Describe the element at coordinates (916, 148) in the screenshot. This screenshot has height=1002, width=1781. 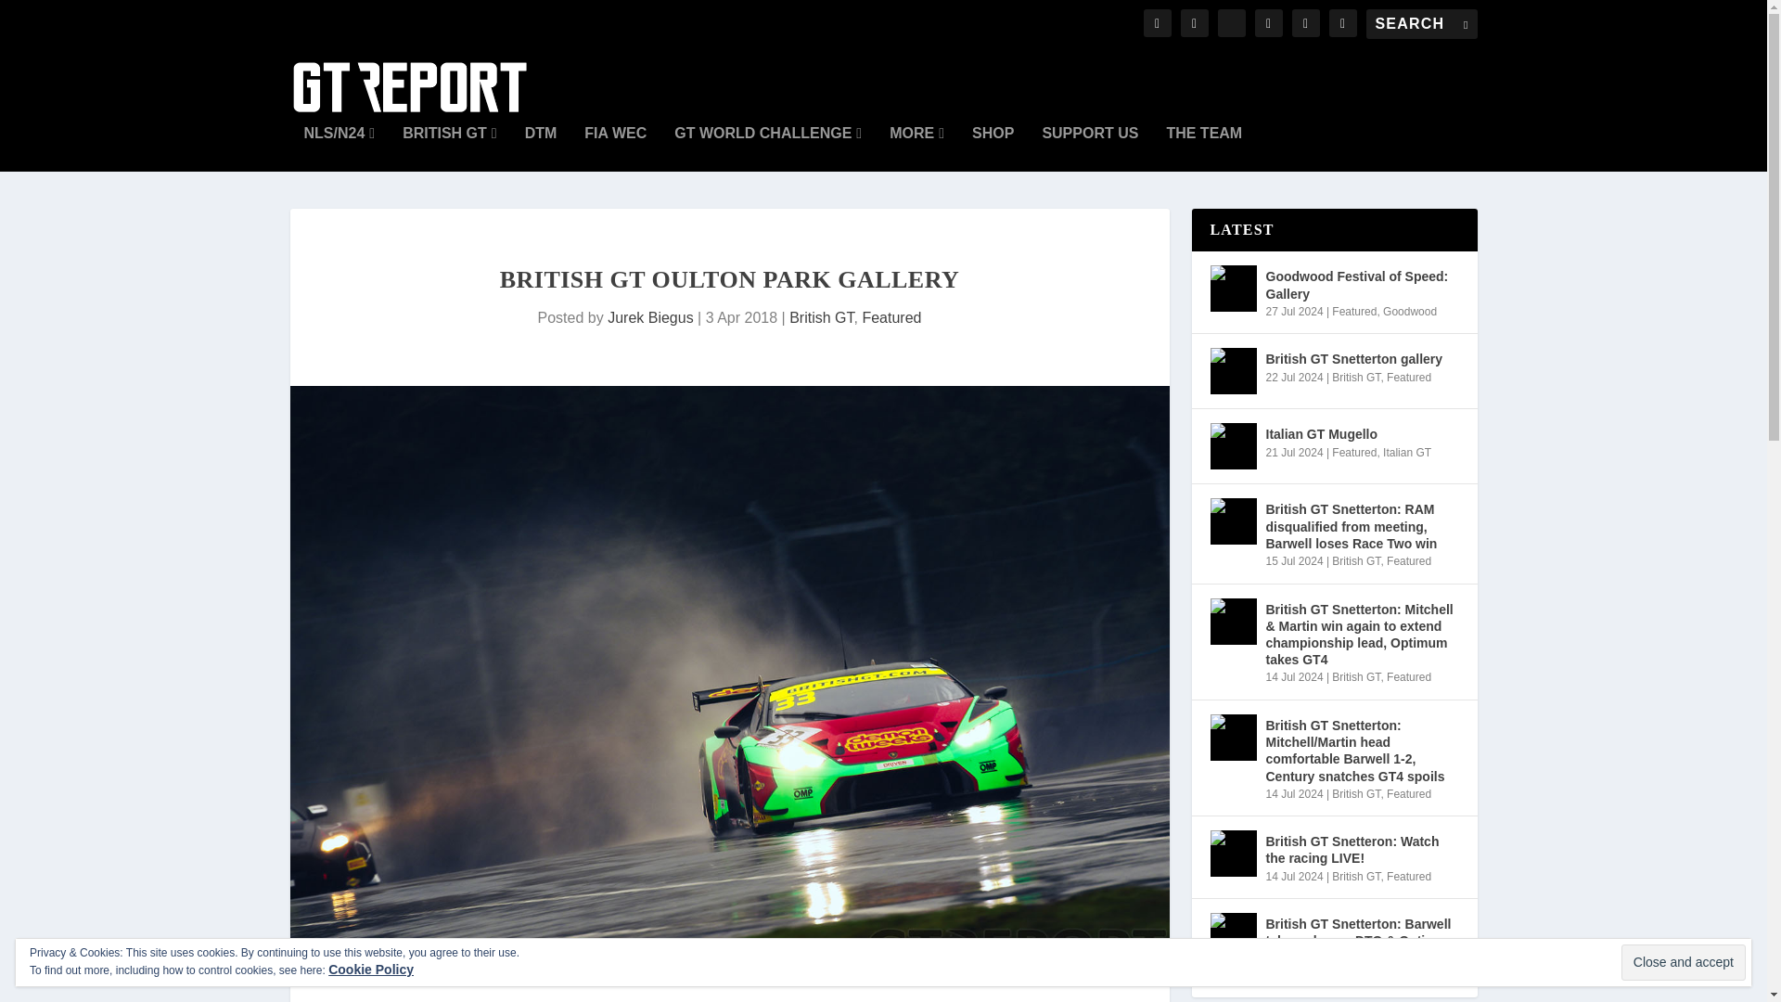
I see `MORE` at that location.